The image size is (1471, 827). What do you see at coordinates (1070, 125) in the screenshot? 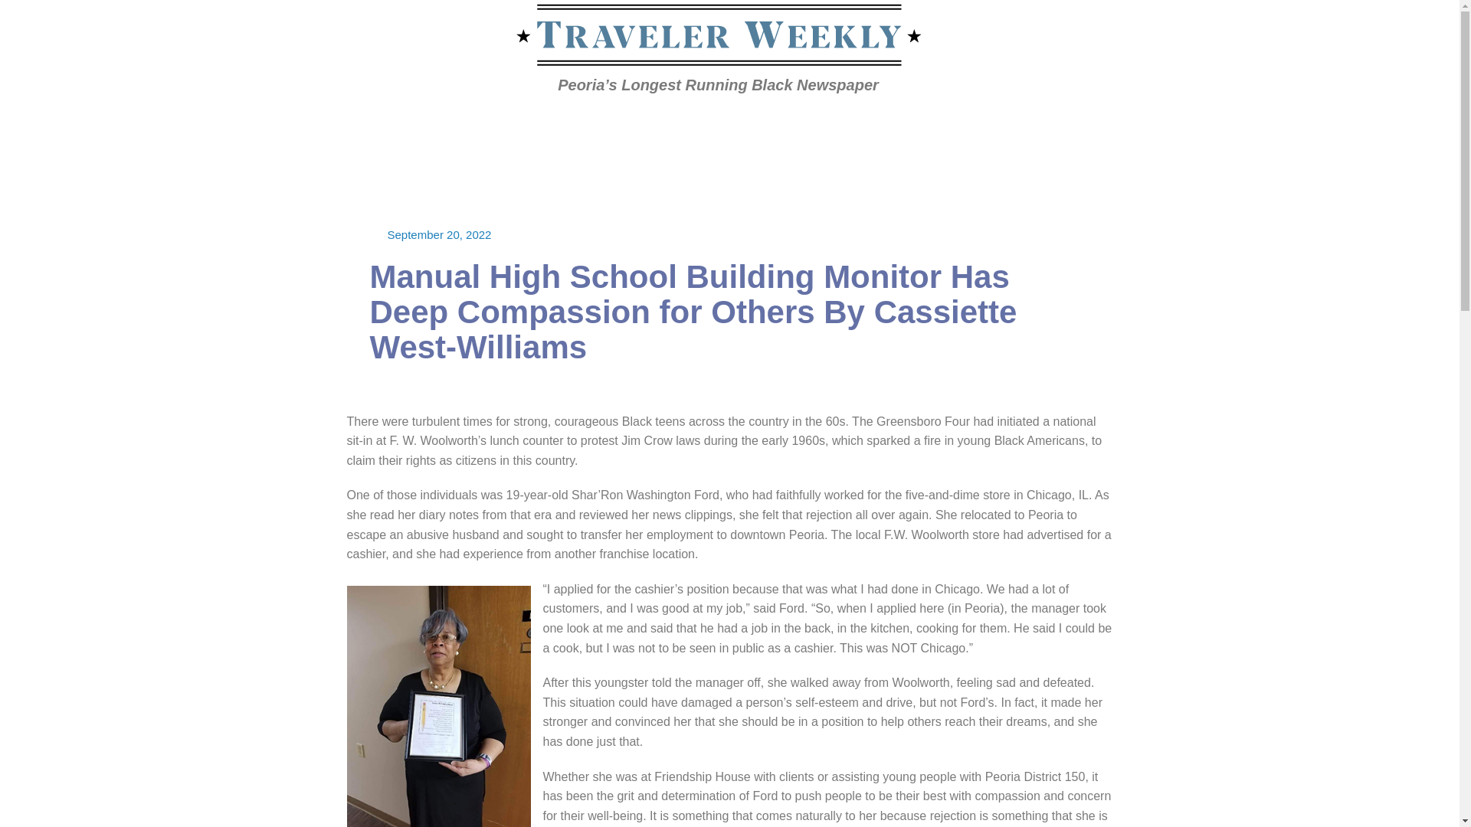
I see `Previous` at bounding box center [1070, 125].